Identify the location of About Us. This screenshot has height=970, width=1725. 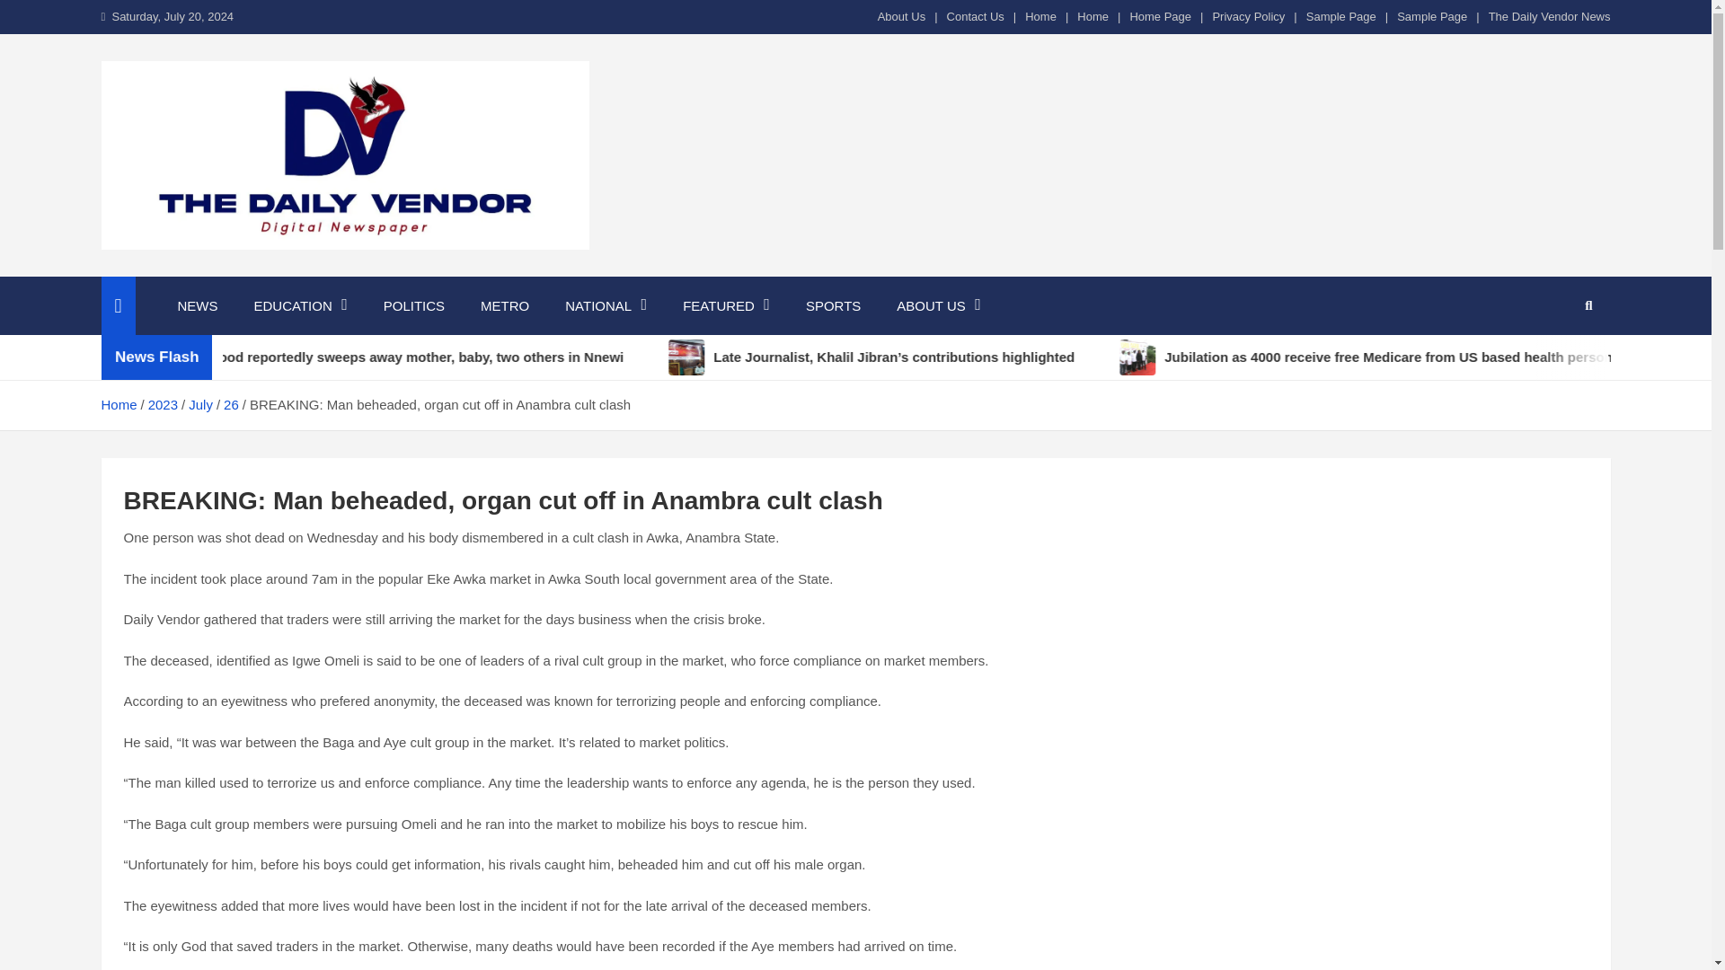
(901, 16).